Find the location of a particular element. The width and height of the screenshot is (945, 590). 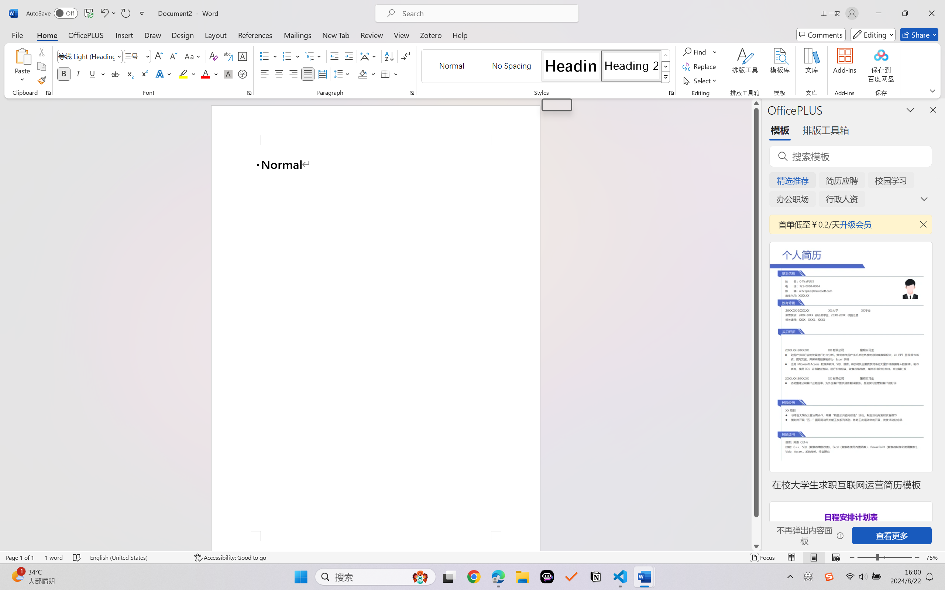

Shading is located at coordinates (367, 74).